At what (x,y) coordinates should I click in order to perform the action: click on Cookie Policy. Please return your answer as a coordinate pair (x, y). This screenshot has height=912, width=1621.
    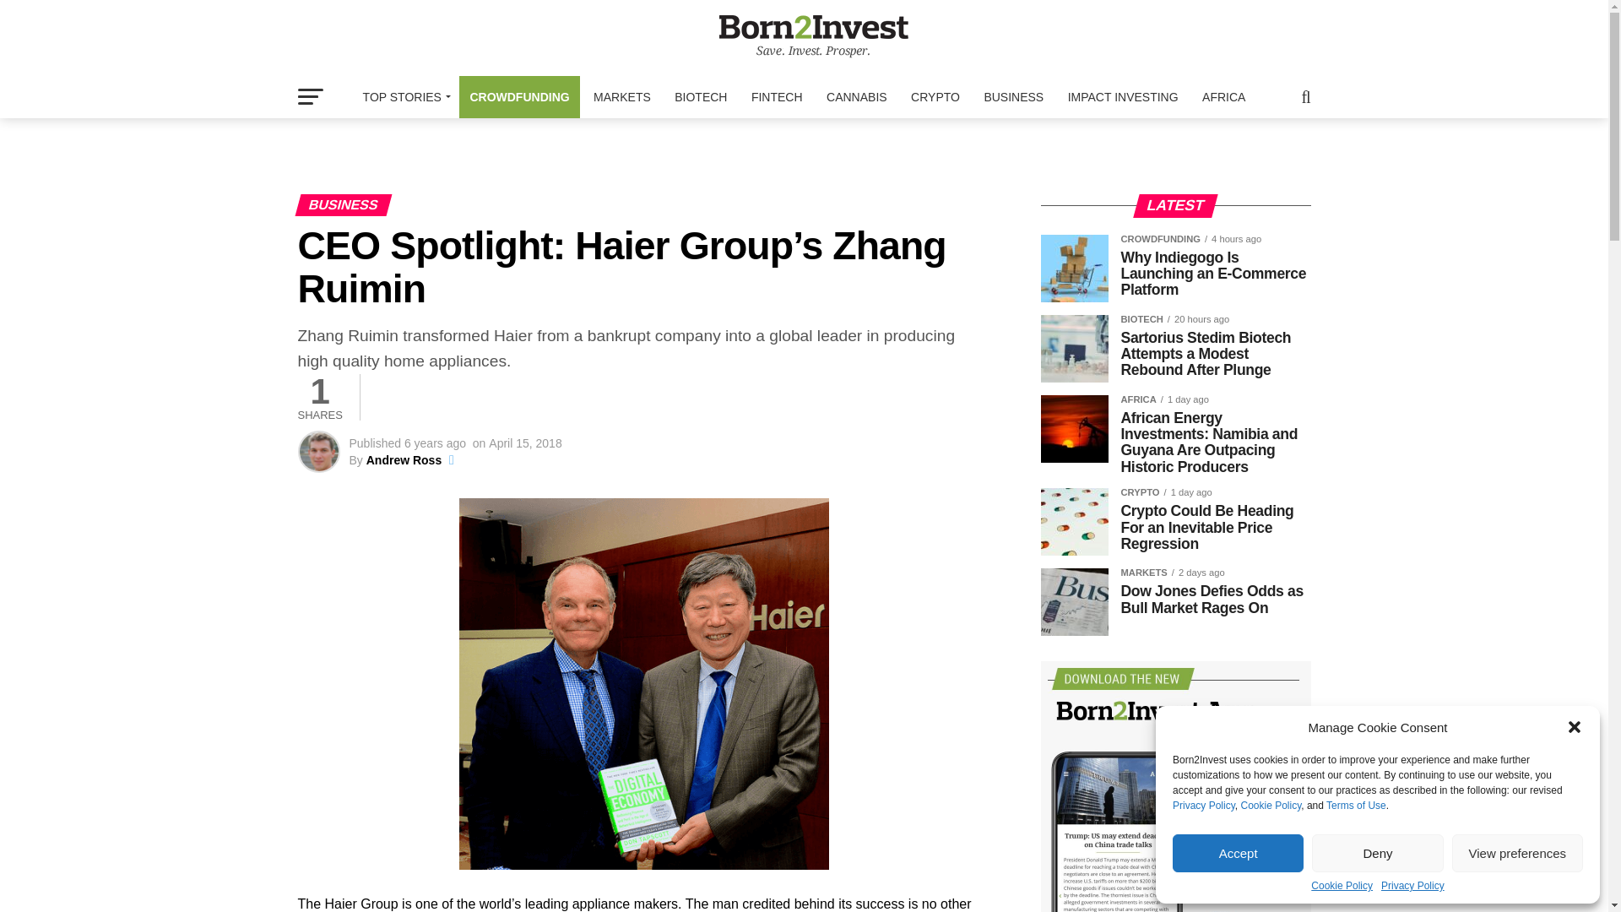
    Looking at the image, I should click on (1342, 886).